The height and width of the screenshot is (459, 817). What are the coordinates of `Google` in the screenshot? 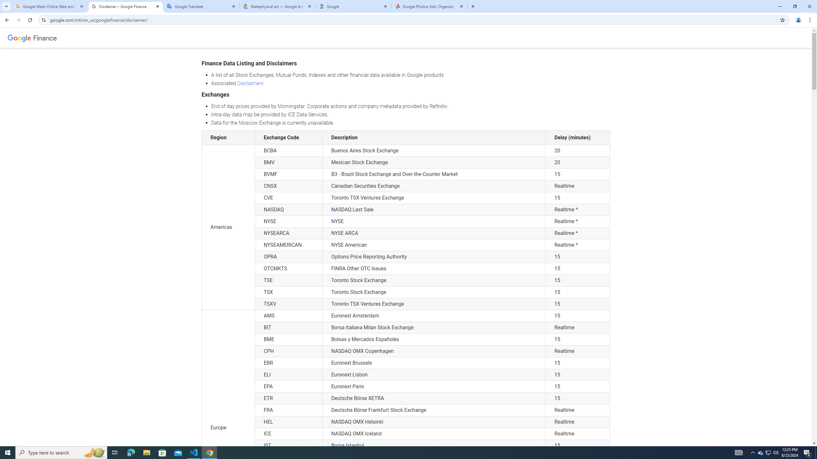 It's located at (19, 38).